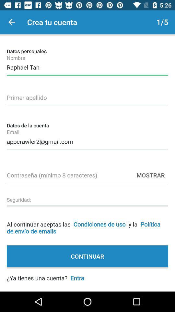  Describe the element at coordinates (87, 97) in the screenshot. I see `choose the icon above datos de la item` at that location.